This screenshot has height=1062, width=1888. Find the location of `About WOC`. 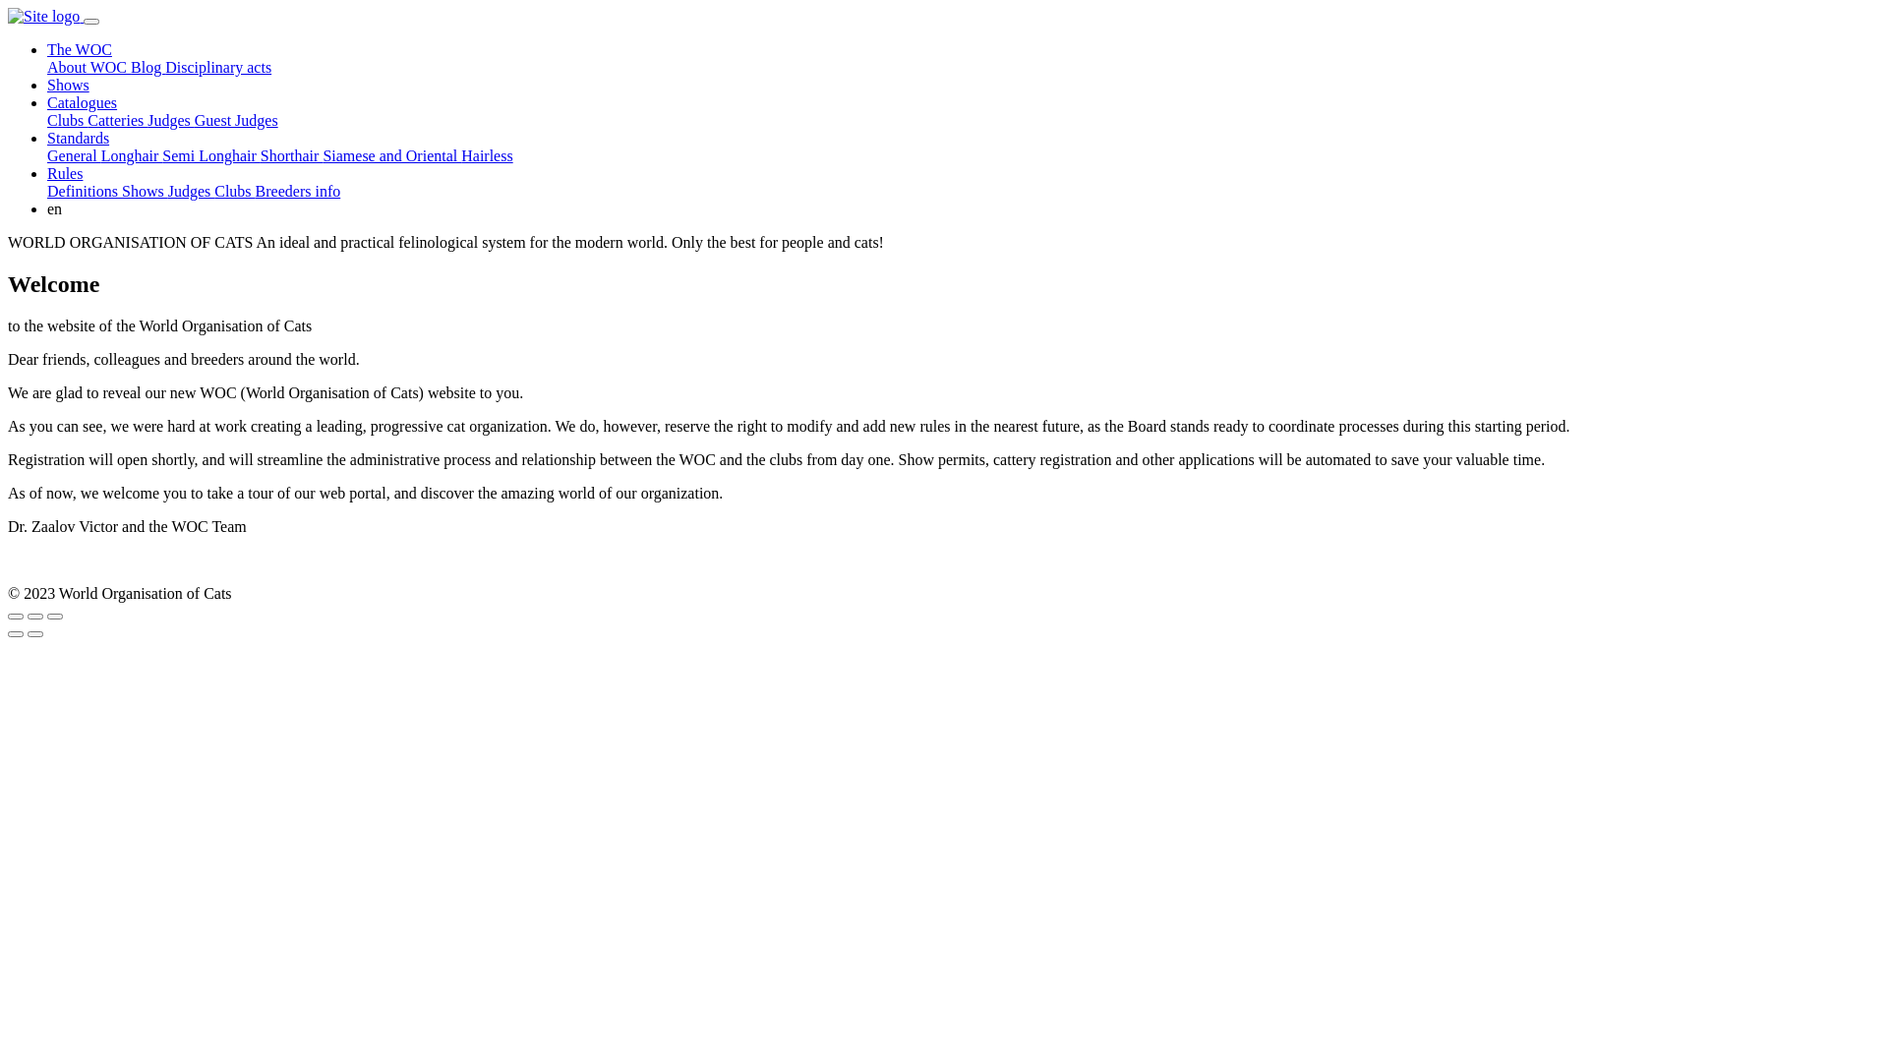

About WOC is located at coordinates (88, 67).